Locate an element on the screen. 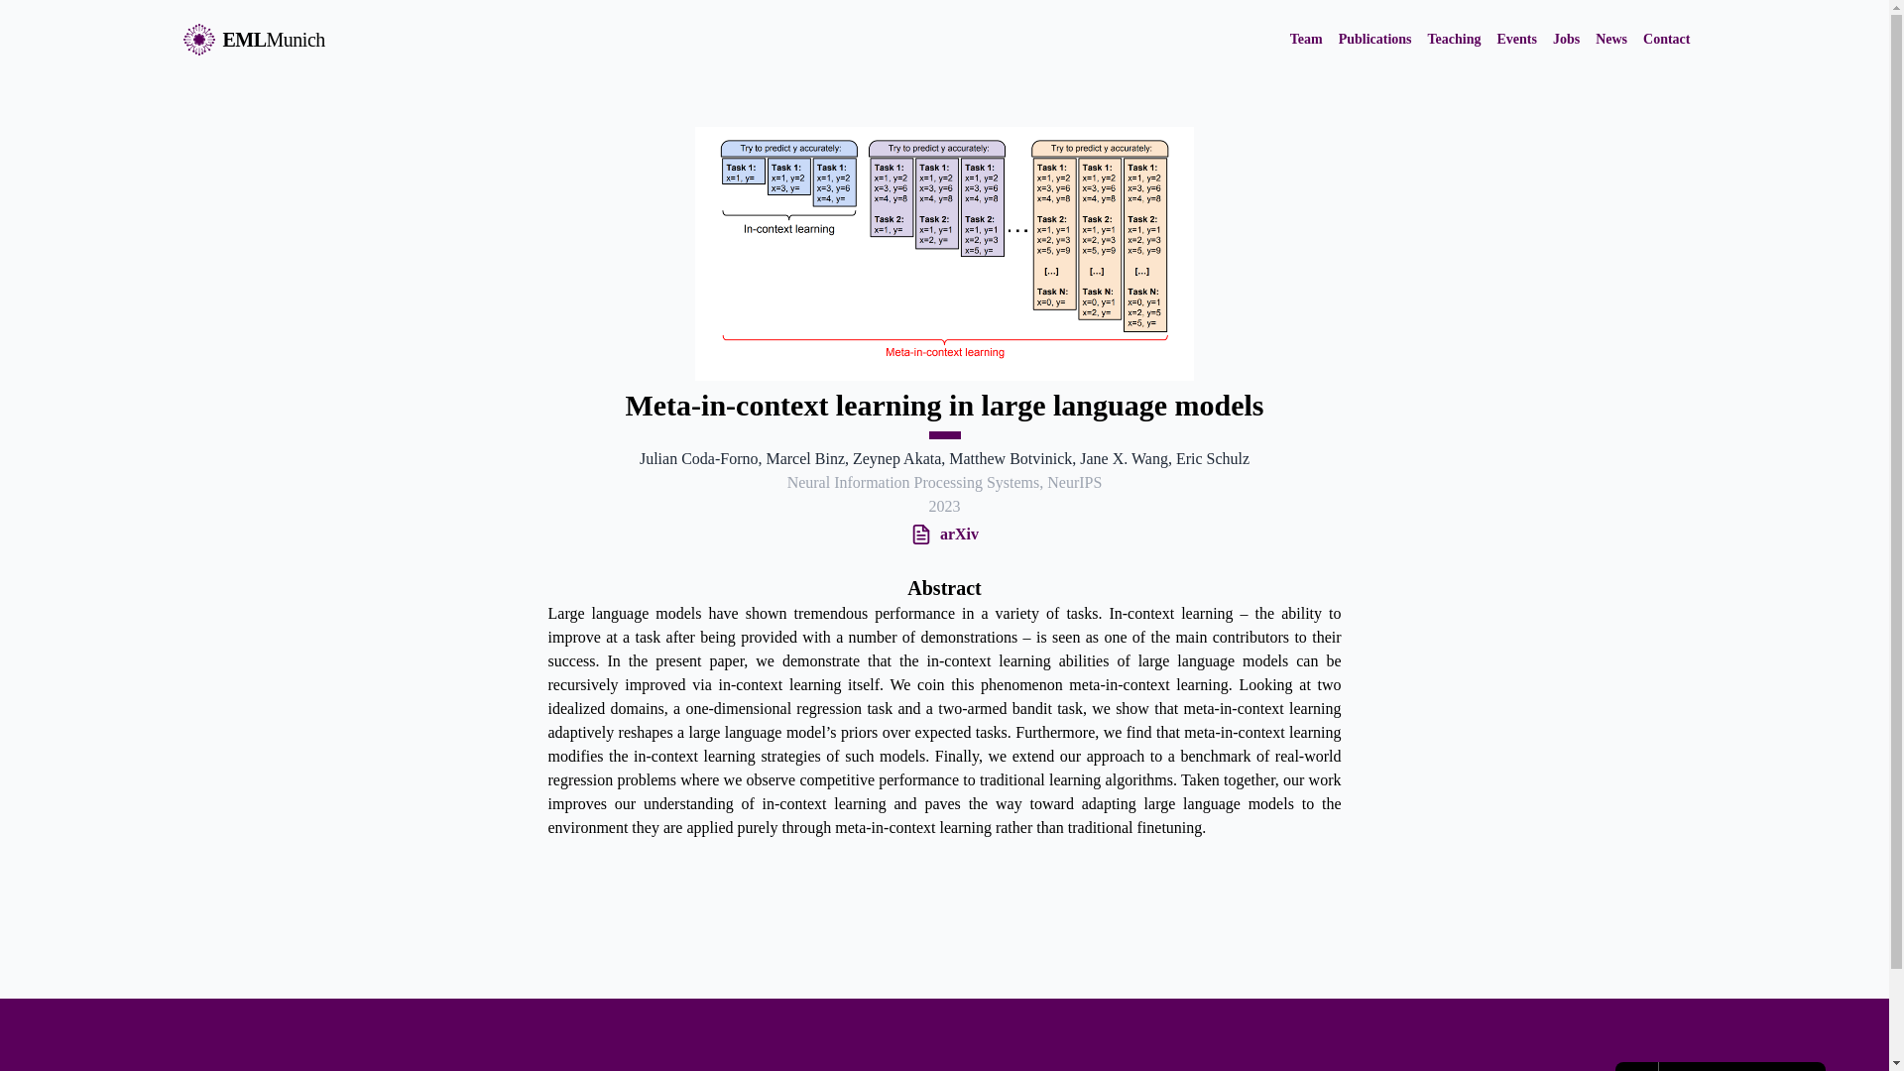 This screenshot has height=1071, width=1904. Events is located at coordinates (1516, 40).